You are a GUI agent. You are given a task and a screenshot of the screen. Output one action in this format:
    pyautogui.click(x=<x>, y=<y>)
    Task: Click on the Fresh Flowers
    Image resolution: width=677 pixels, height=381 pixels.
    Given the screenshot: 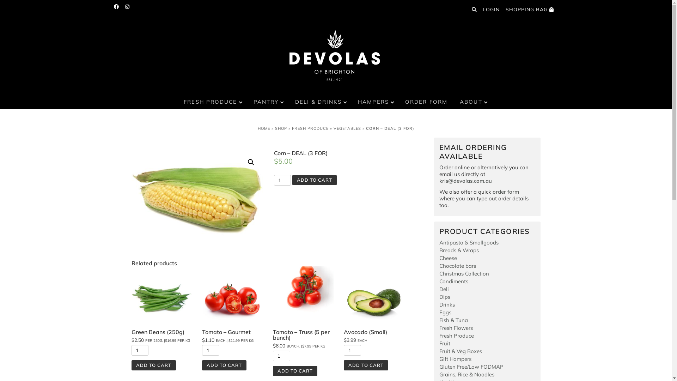 What is the action you would take?
    pyautogui.click(x=456, y=328)
    